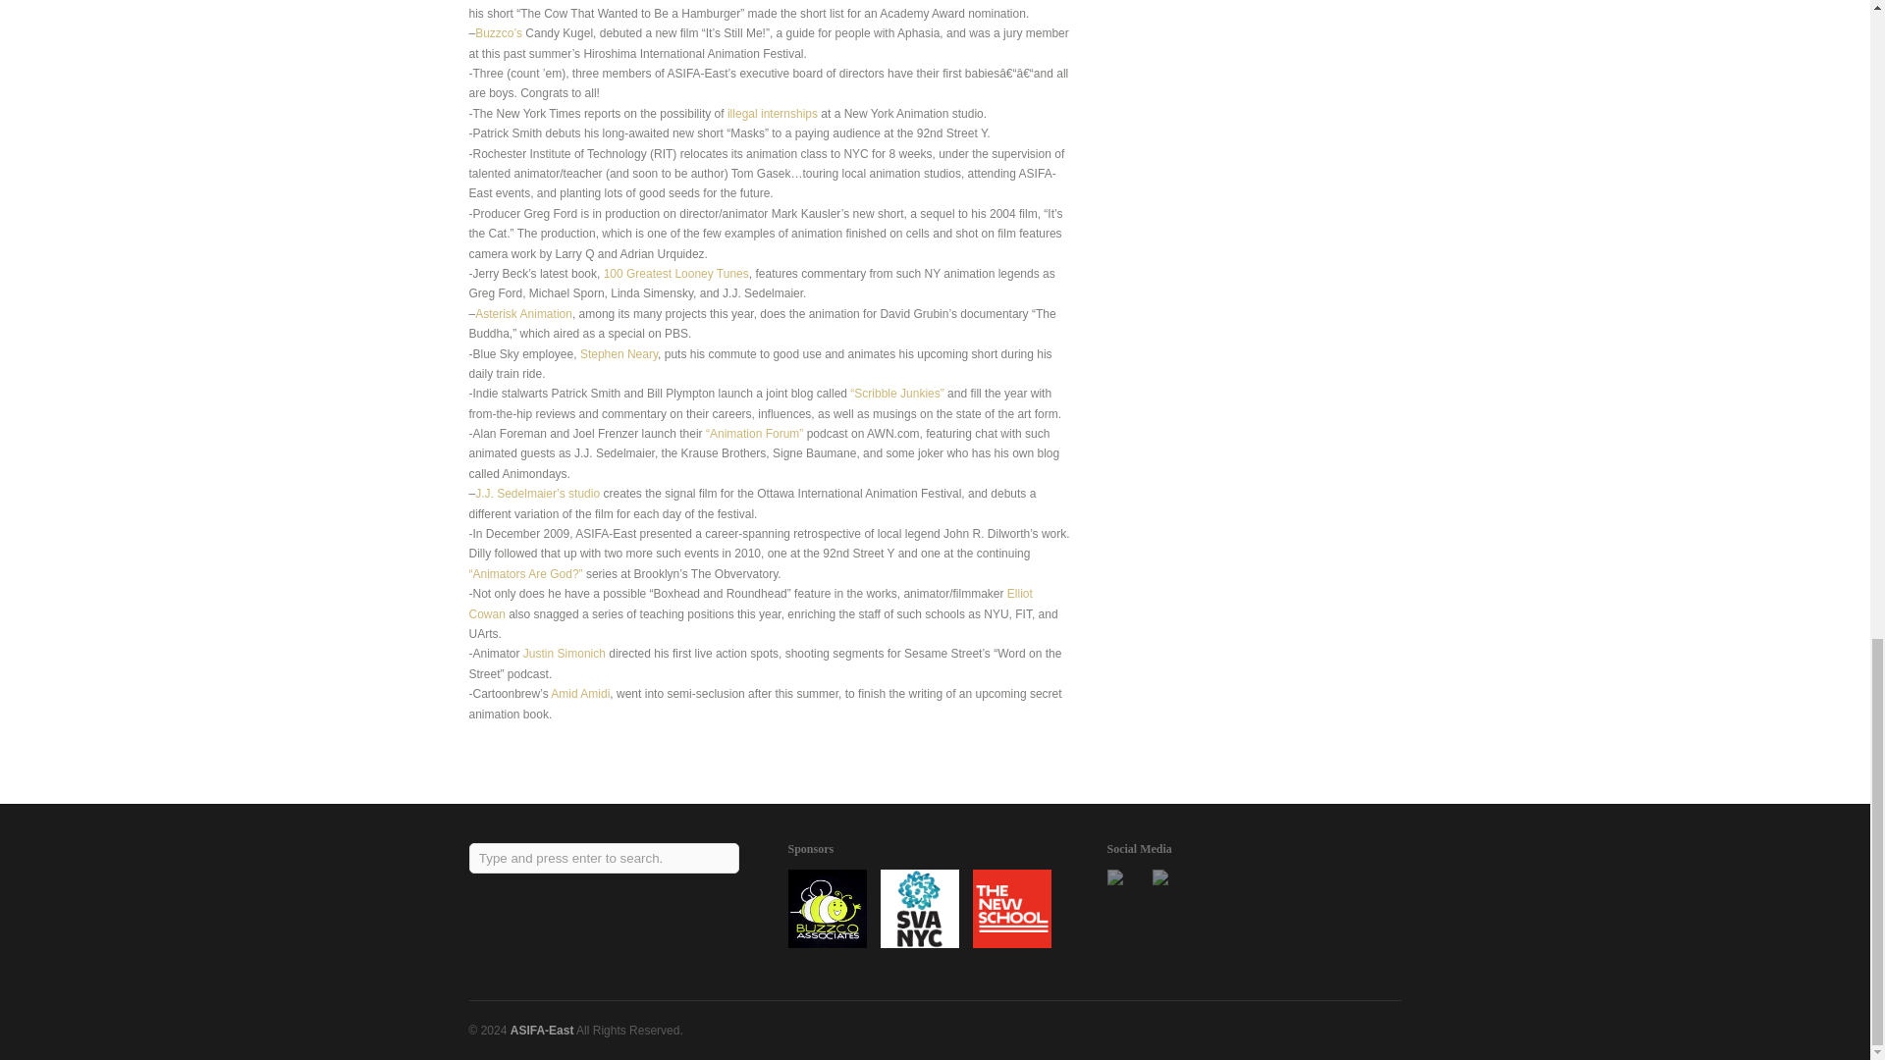  I want to click on Amid Amidi, so click(579, 693).